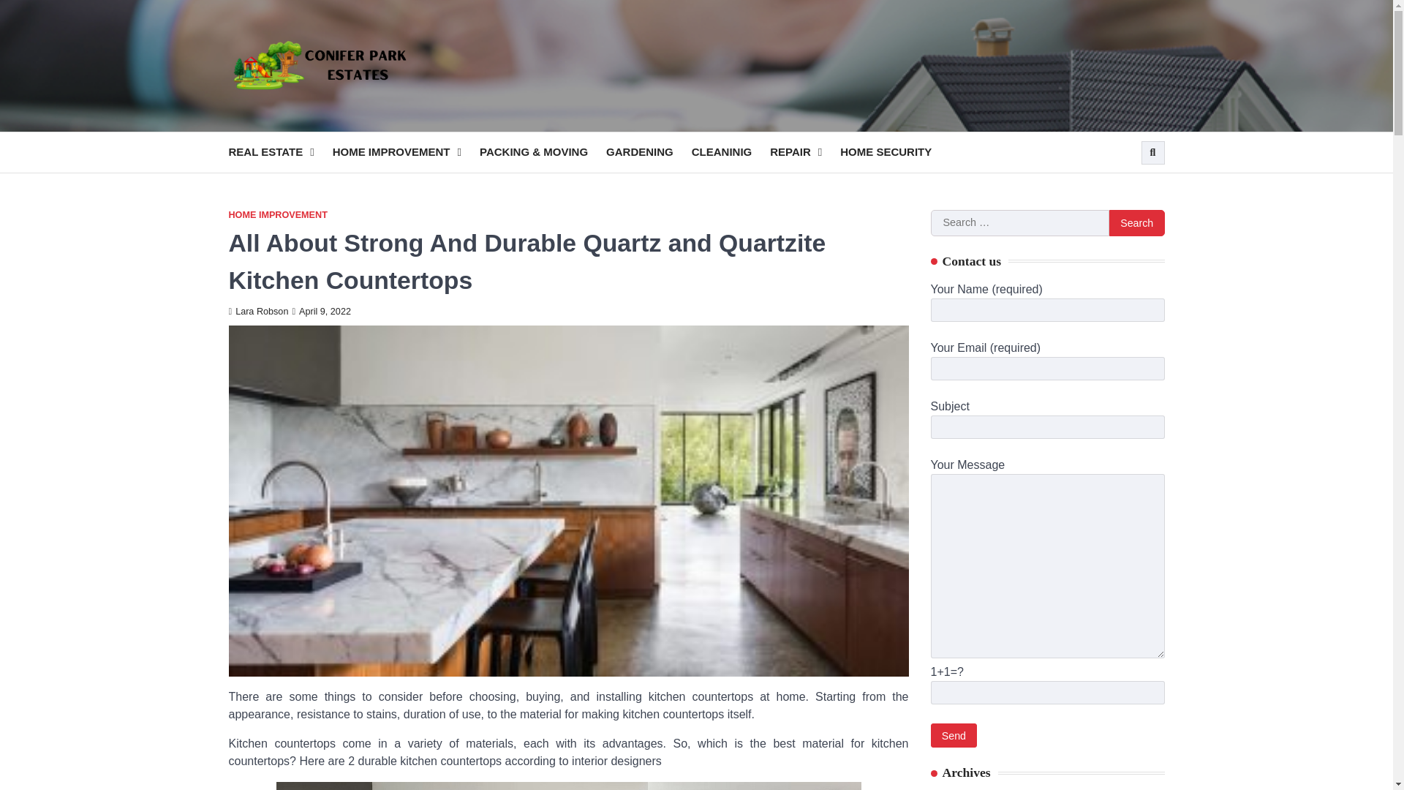  I want to click on Send, so click(954, 735).